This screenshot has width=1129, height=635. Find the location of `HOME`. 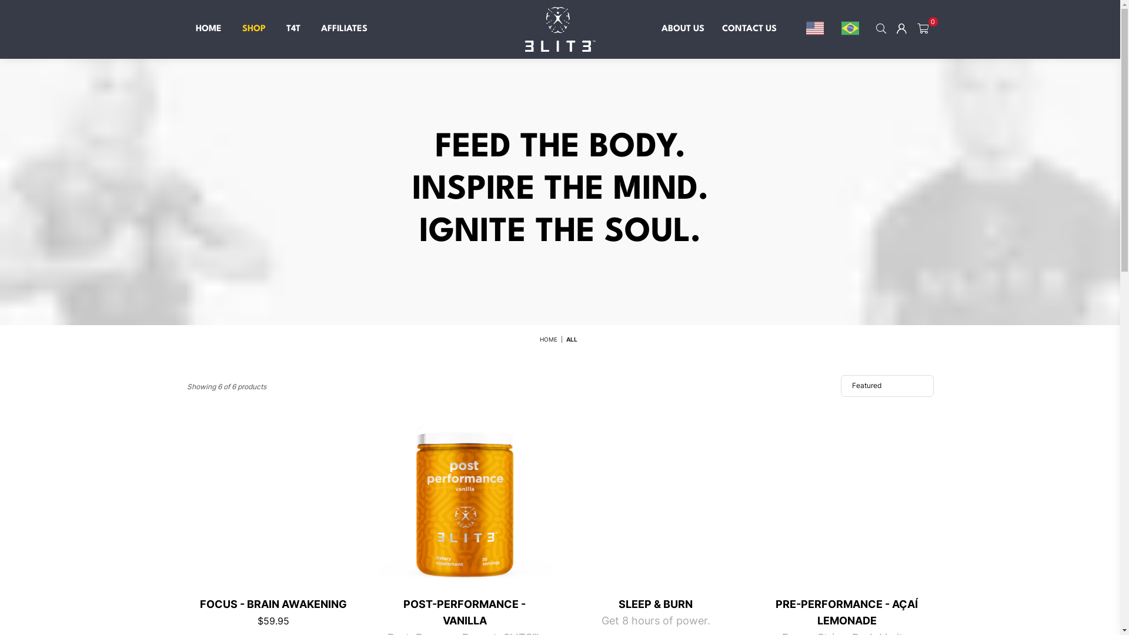

HOME is located at coordinates (549, 339).